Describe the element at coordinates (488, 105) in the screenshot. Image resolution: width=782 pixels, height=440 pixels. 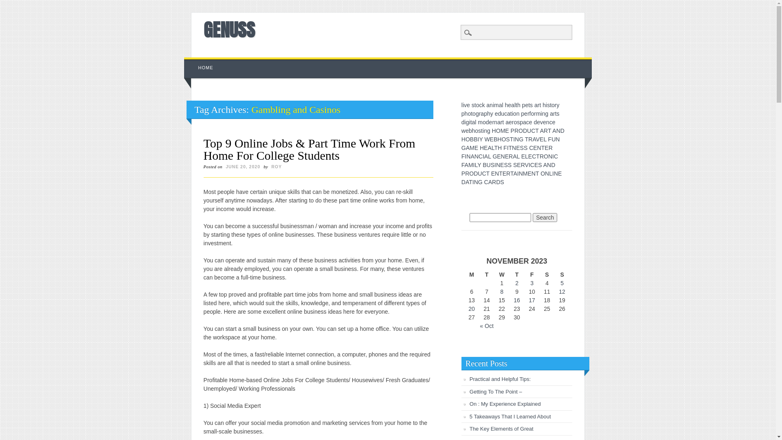
I see `a` at that location.